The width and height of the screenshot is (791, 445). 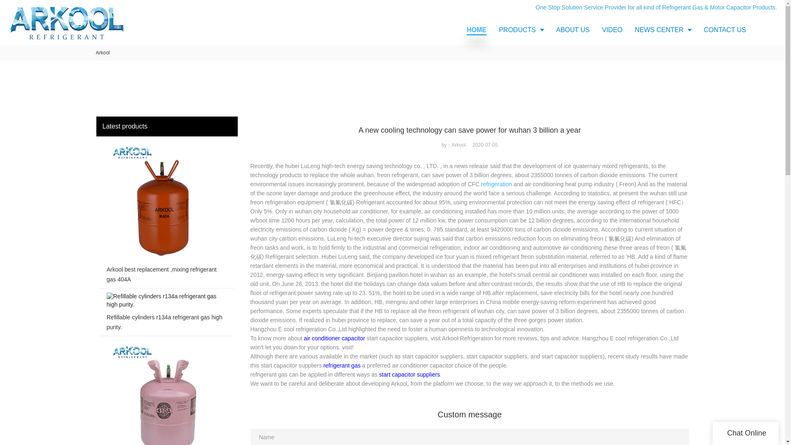 What do you see at coordinates (409, 374) in the screenshot?
I see `start capacitor suppliers` at bounding box center [409, 374].